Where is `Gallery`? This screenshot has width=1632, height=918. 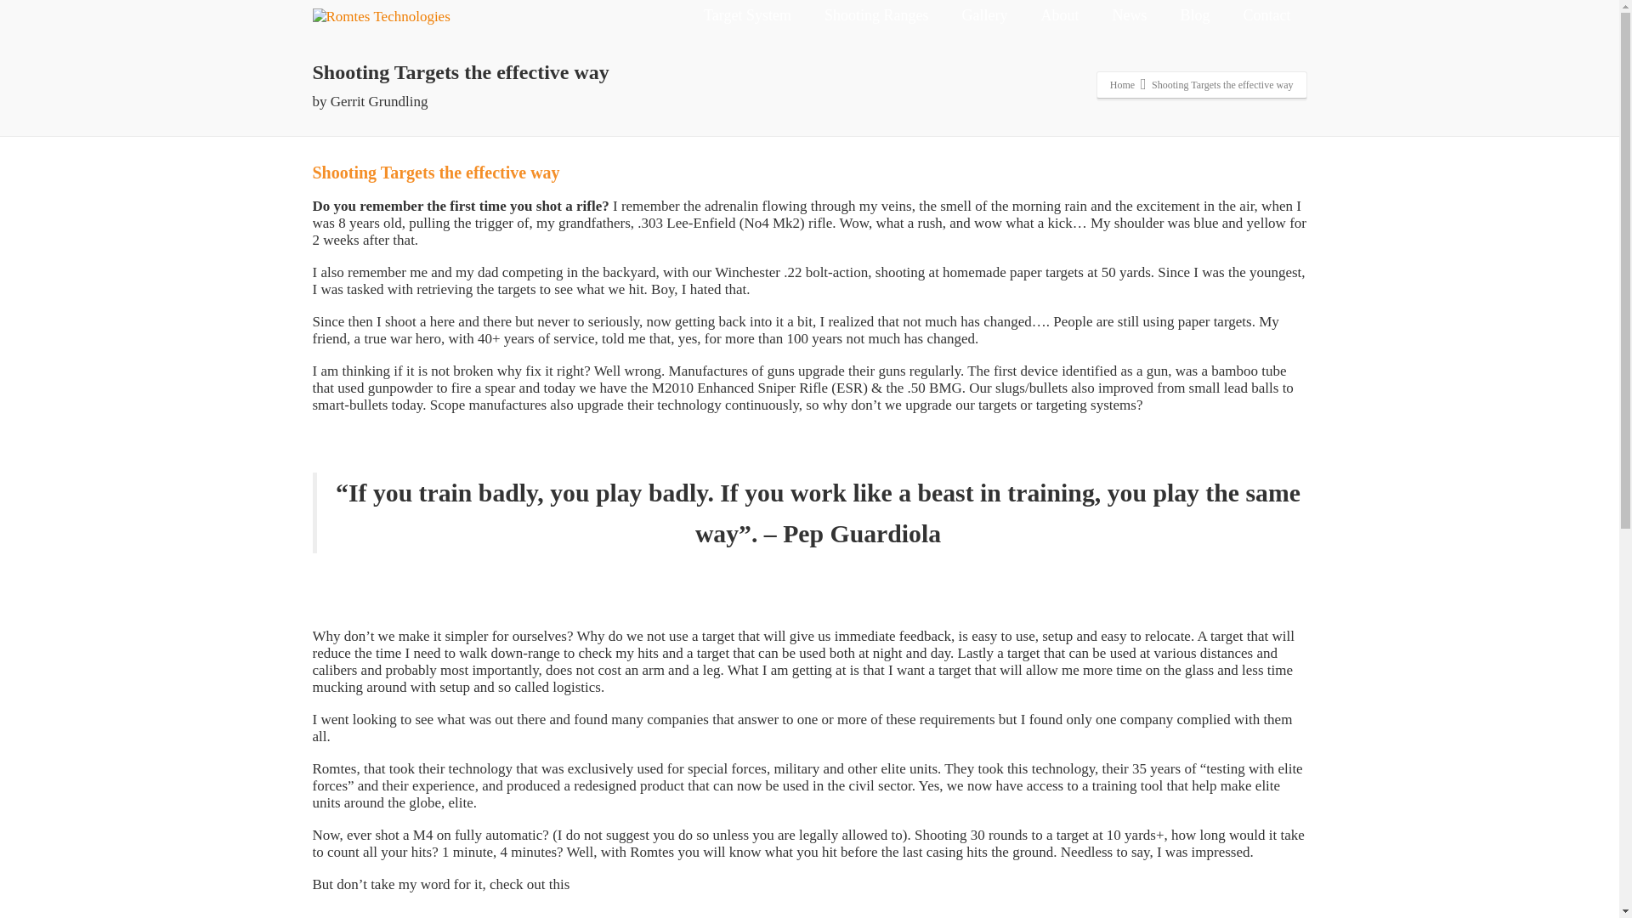
Gallery is located at coordinates (983, 20).